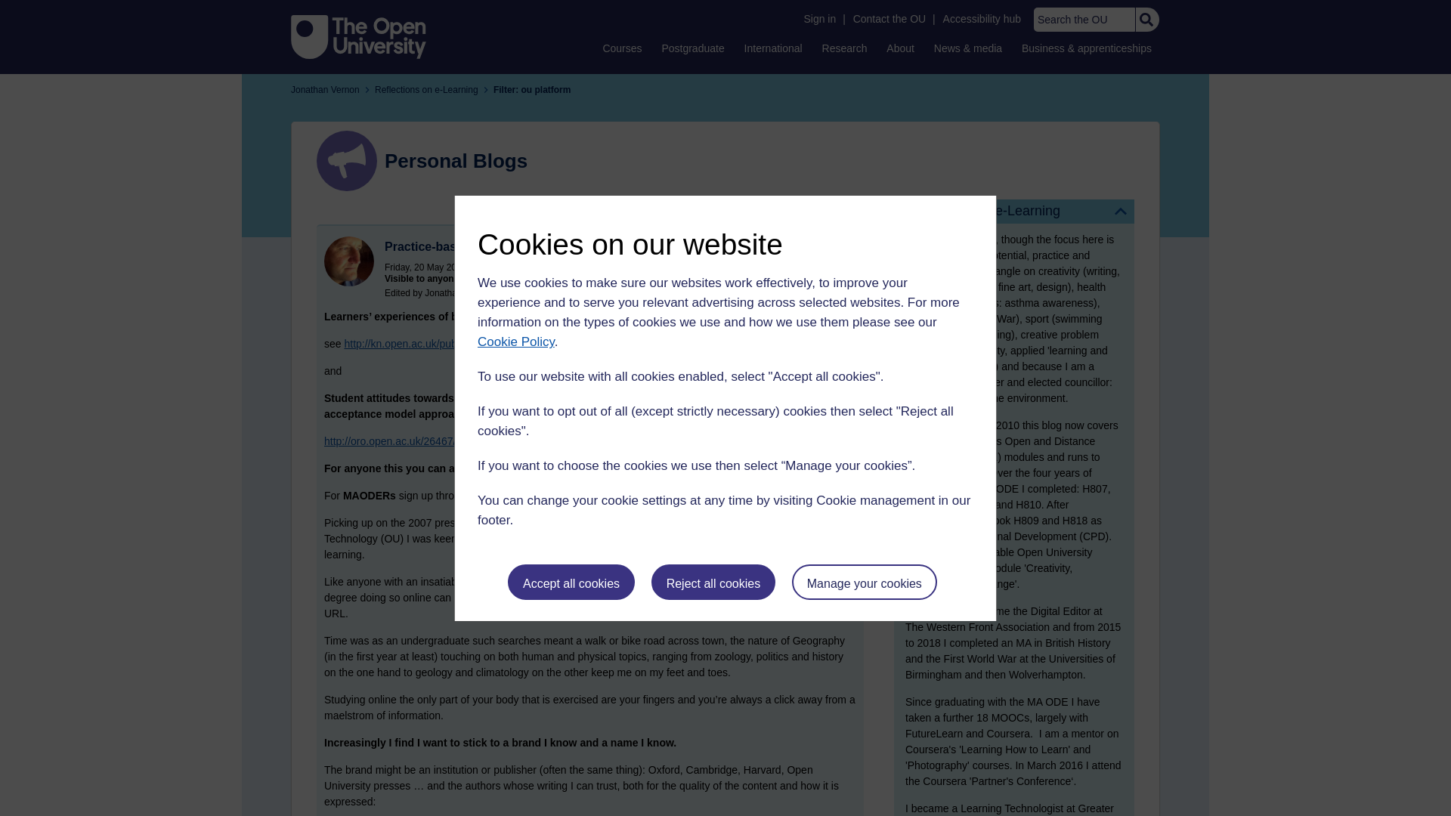 Image resolution: width=1451 pixels, height=816 pixels. I want to click on Accessibility hub, so click(982, 19).